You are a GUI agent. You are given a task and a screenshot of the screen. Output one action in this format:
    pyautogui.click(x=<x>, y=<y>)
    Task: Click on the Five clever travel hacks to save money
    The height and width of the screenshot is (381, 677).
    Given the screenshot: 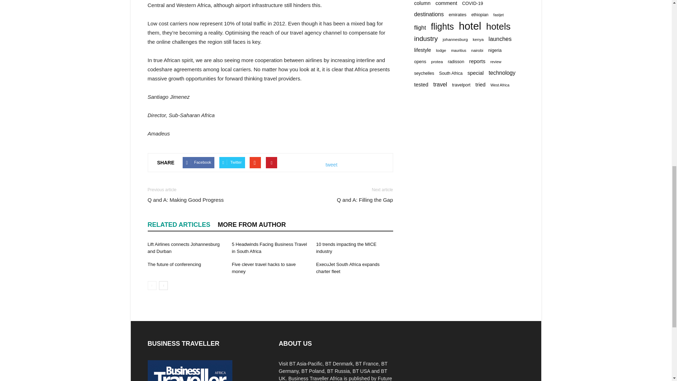 What is the action you would take?
    pyautogui.click(x=263, y=267)
    